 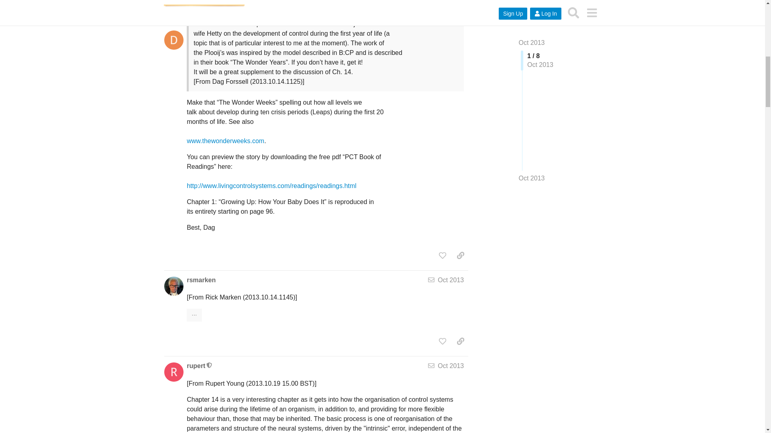 What do you see at coordinates (201, 280) in the screenshot?
I see `rsmarken` at bounding box center [201, 280].